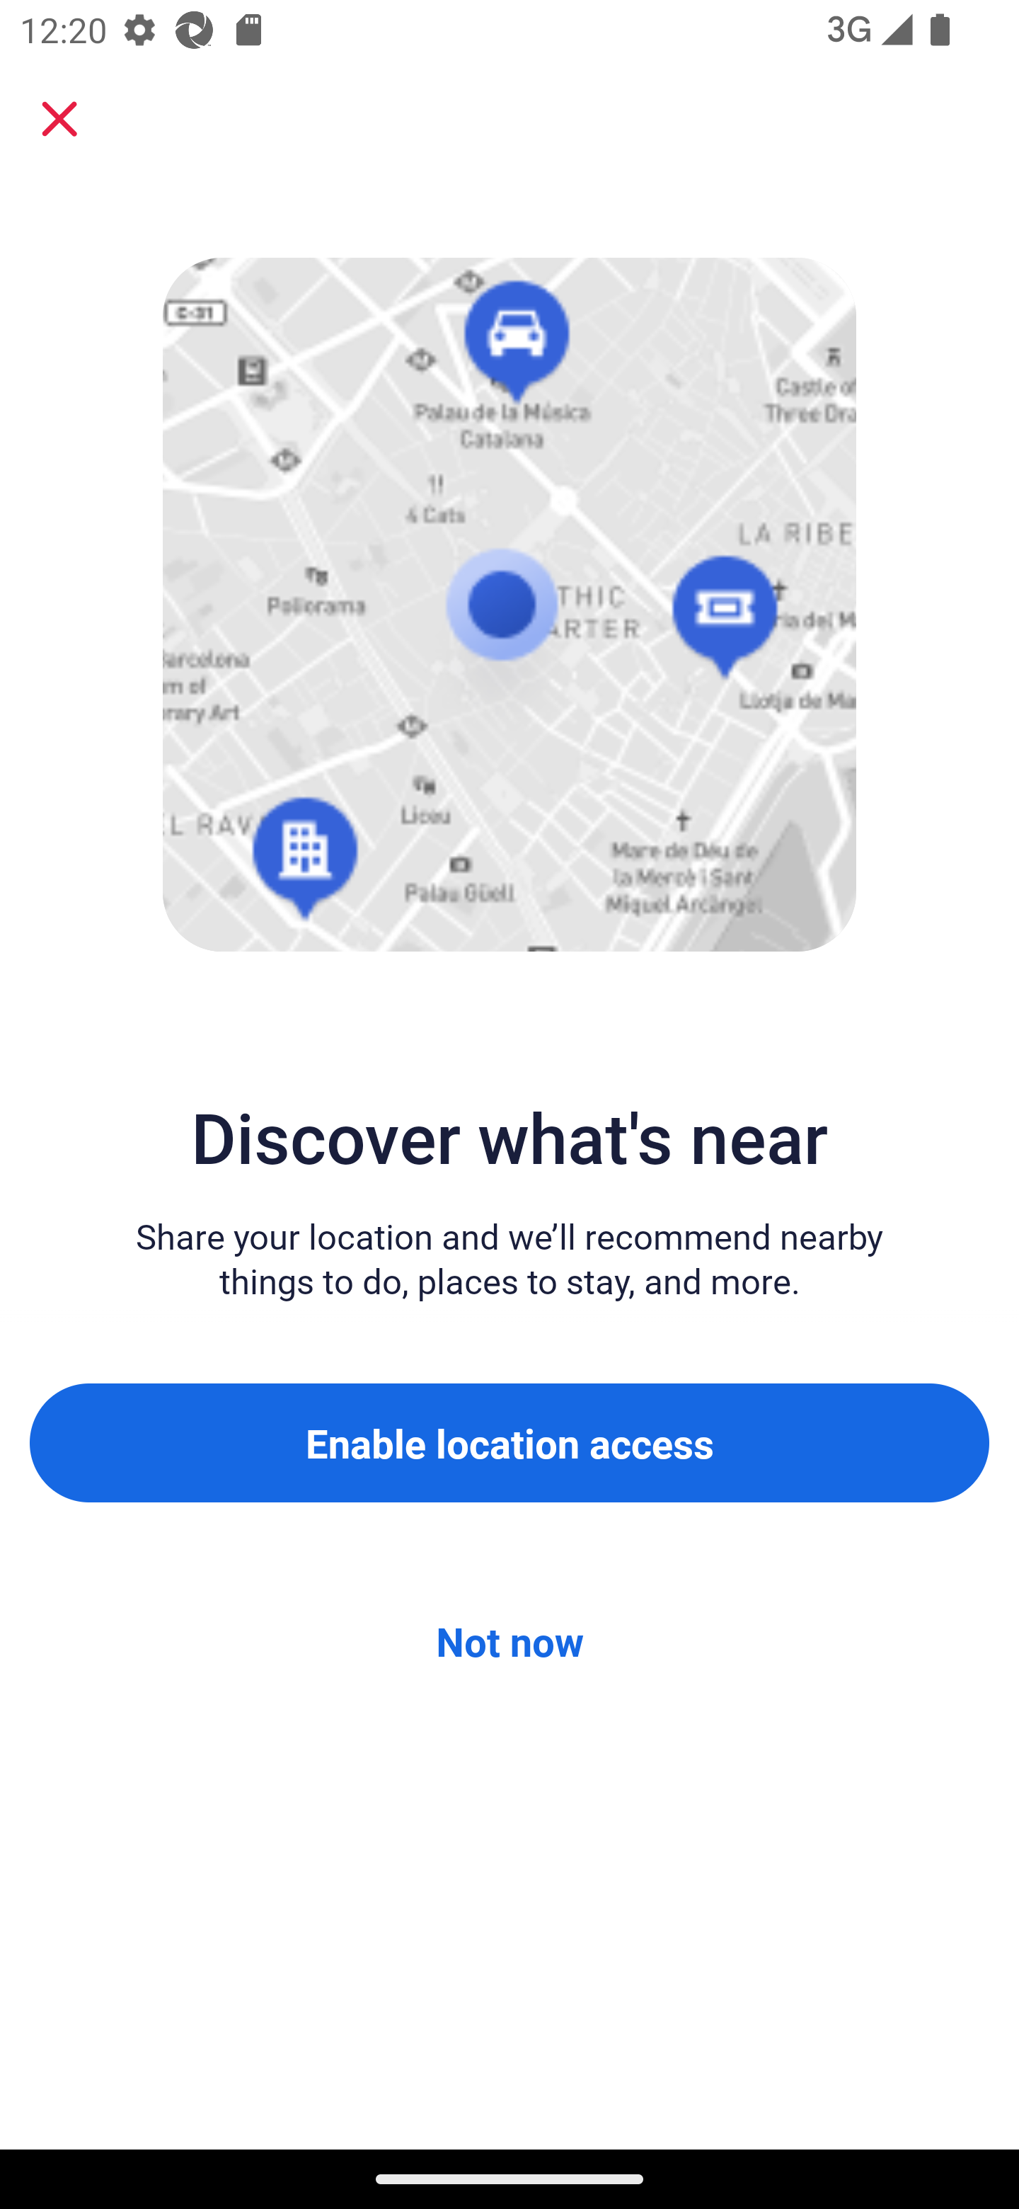  I want to click on Close sheet, so click(59, 119).